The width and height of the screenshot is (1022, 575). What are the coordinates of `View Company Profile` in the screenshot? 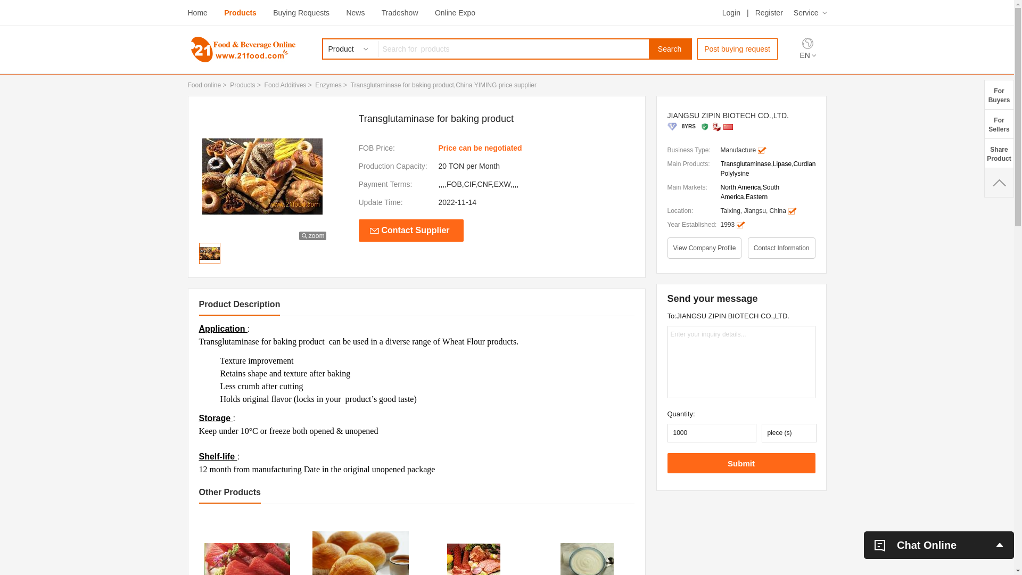 It's located at (705, 248).